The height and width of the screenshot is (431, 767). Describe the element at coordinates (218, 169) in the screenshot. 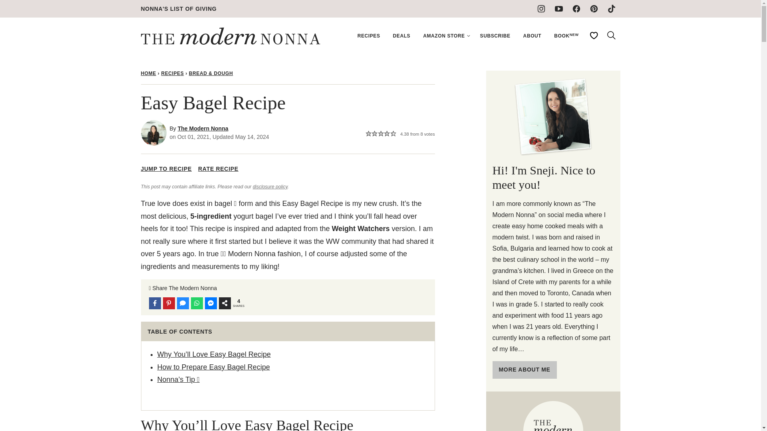

I see `RATE RECIPE` at that location.